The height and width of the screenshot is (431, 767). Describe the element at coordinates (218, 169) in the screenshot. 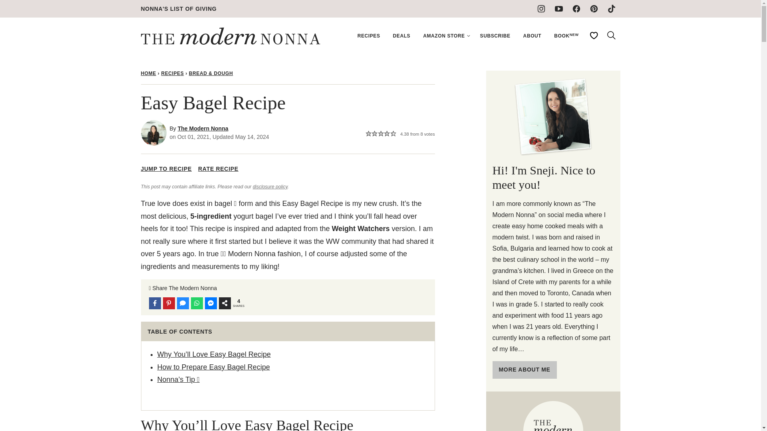

I see `RATE RECIPE` at that location.